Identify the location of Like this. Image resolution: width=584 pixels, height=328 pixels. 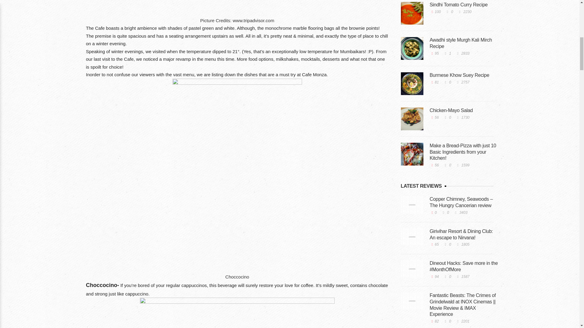
(434, 53).